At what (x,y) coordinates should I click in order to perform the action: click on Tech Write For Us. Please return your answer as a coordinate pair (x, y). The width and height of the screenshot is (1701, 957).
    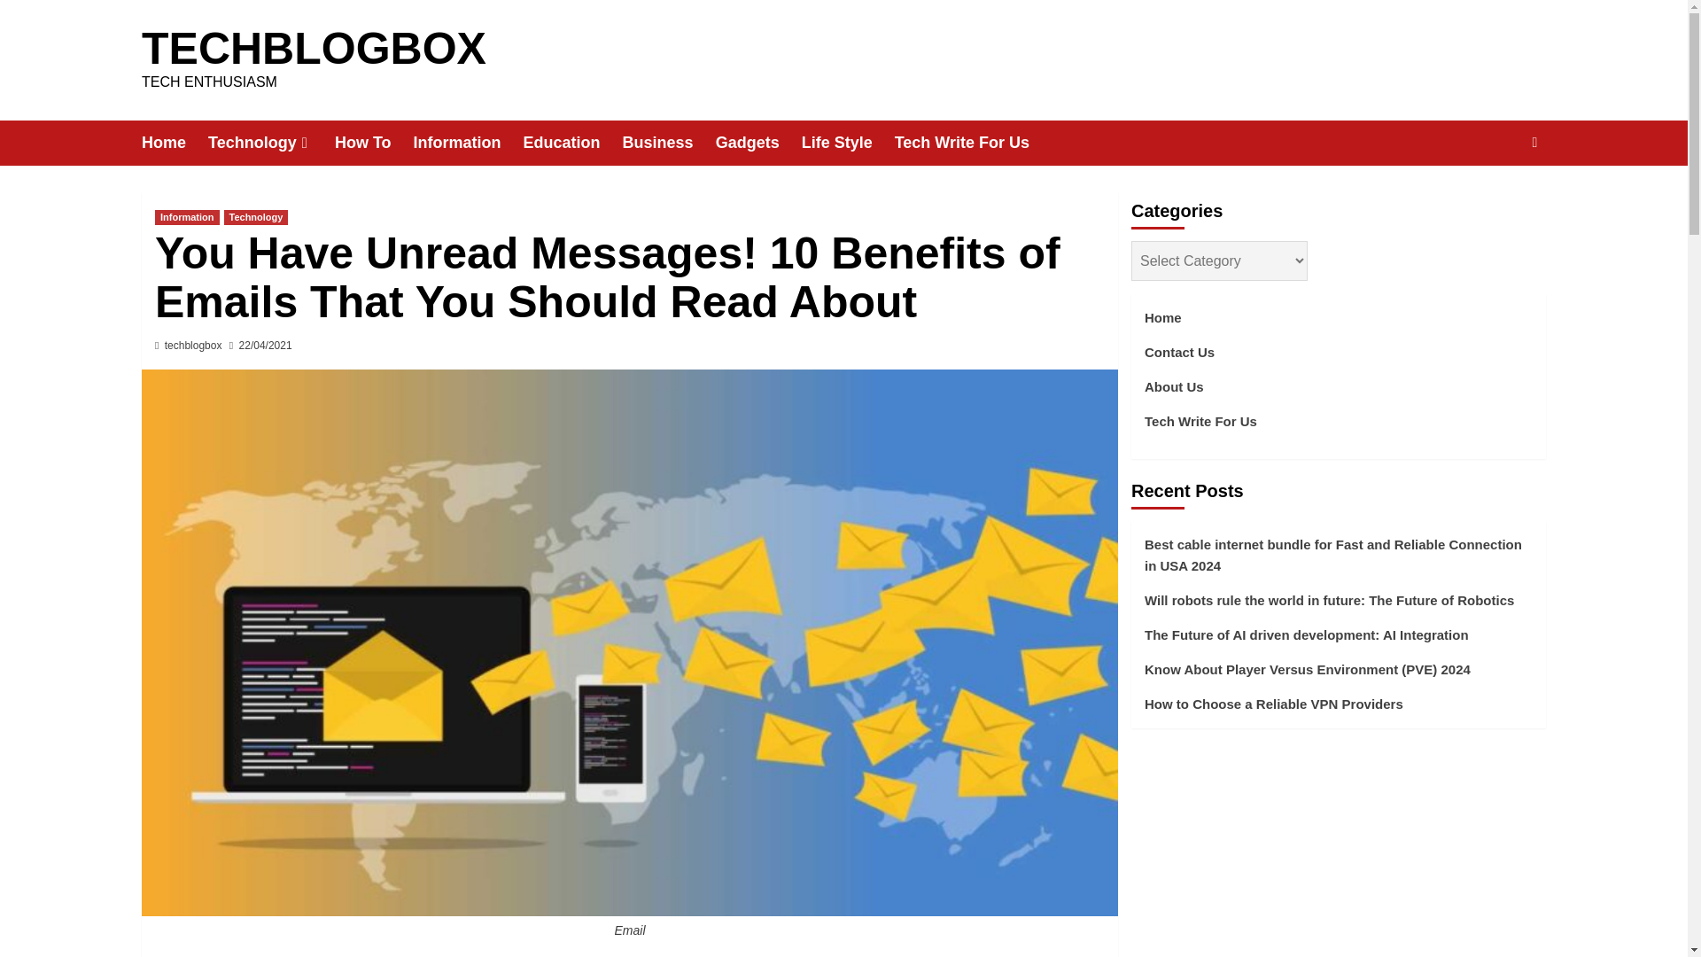
    Looking at the image, I should click on (973, 143).